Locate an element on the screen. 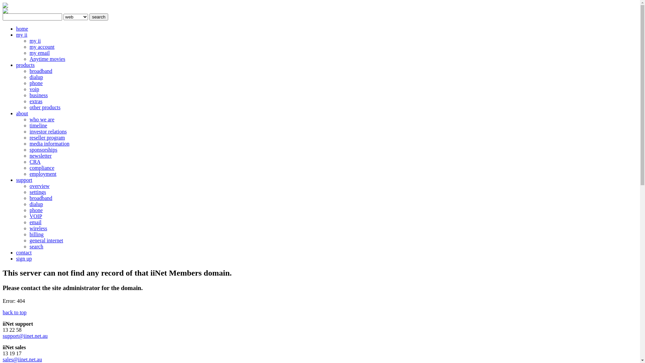  investor relations is located at coordinates (48, 132).